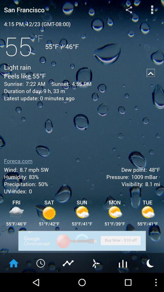  Describe the element at coordinates (150, 263) in the screenshot. I see `select dark mode` at that location.